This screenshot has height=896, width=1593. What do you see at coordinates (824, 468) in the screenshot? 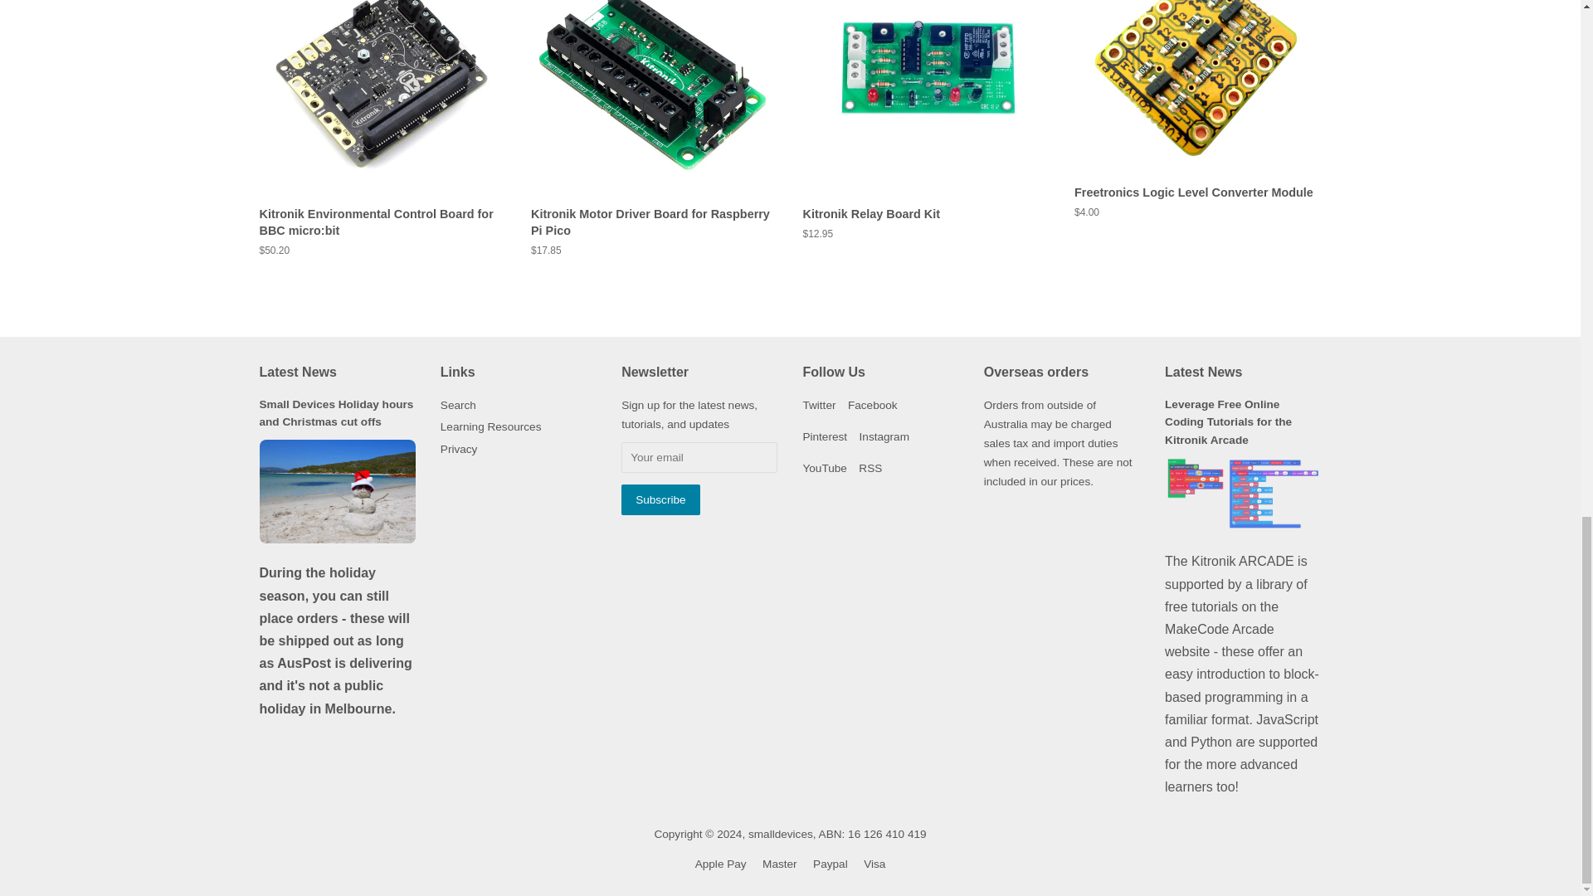
I see `smalldevices on YouTube` at bounding box center [824, 468].